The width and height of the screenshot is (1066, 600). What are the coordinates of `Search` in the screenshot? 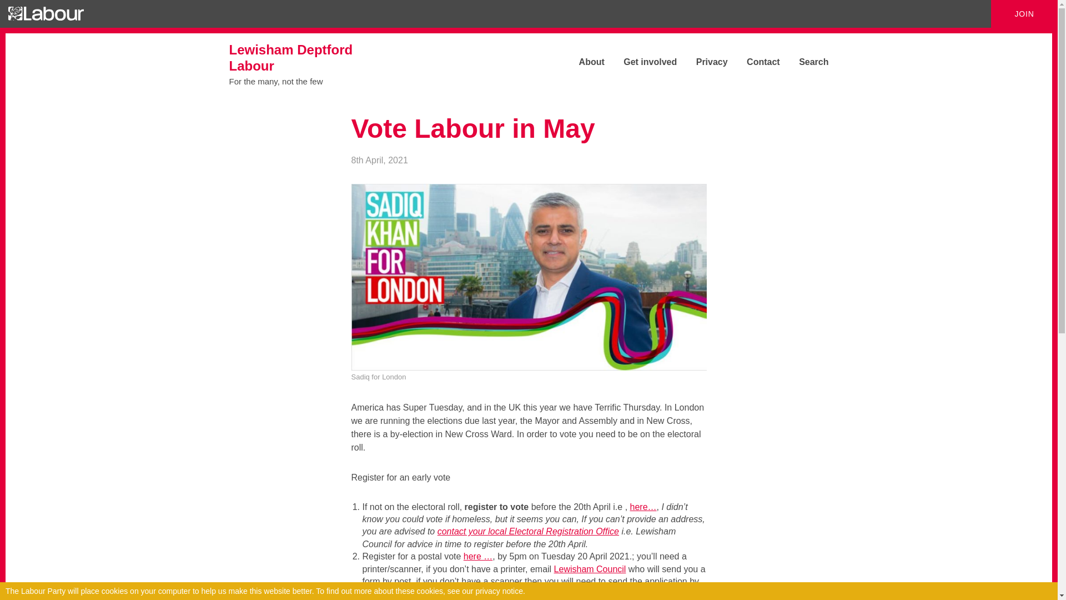 It's located at (805, 61).